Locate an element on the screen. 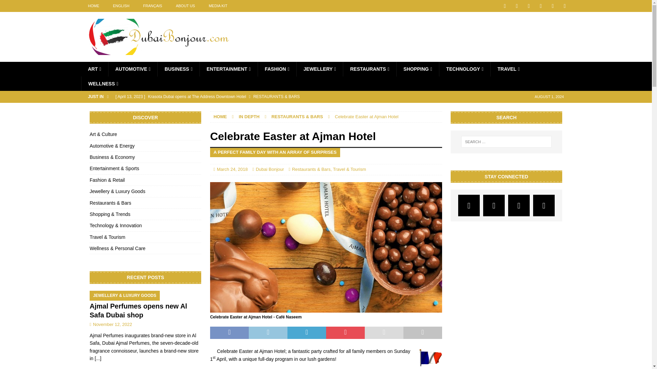 The image size is (657, 369). ENGLISH is located at coordinates (121, 6).